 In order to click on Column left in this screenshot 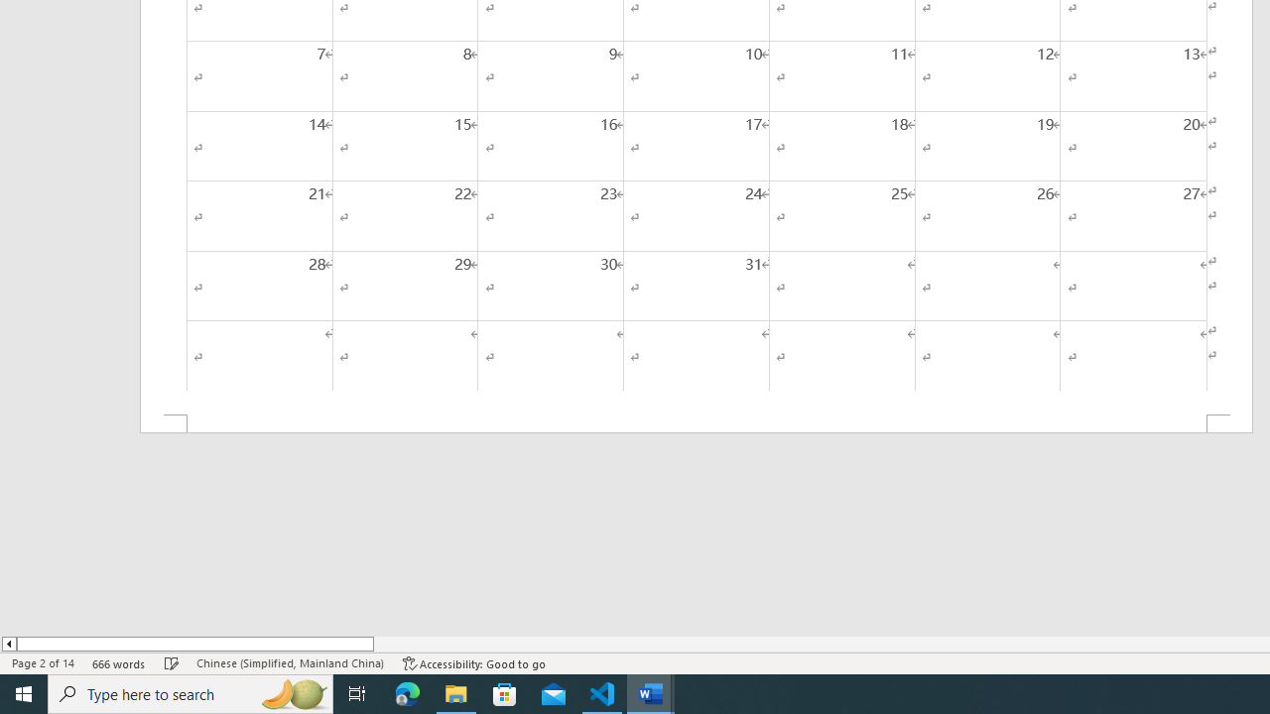, I will do `click(8, 644)`.